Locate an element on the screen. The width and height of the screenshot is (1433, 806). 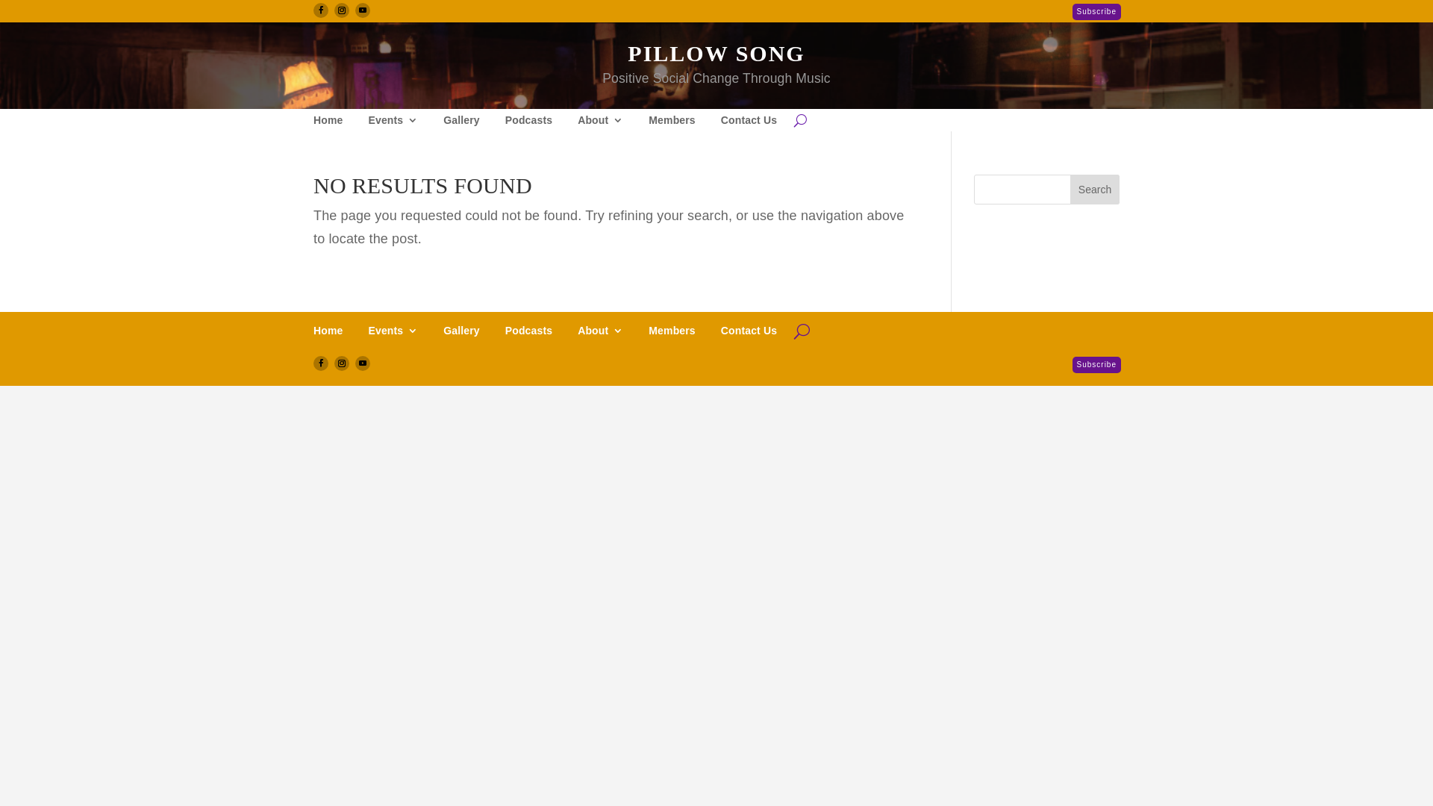
Contact Us is located at coordinates (749, 123).